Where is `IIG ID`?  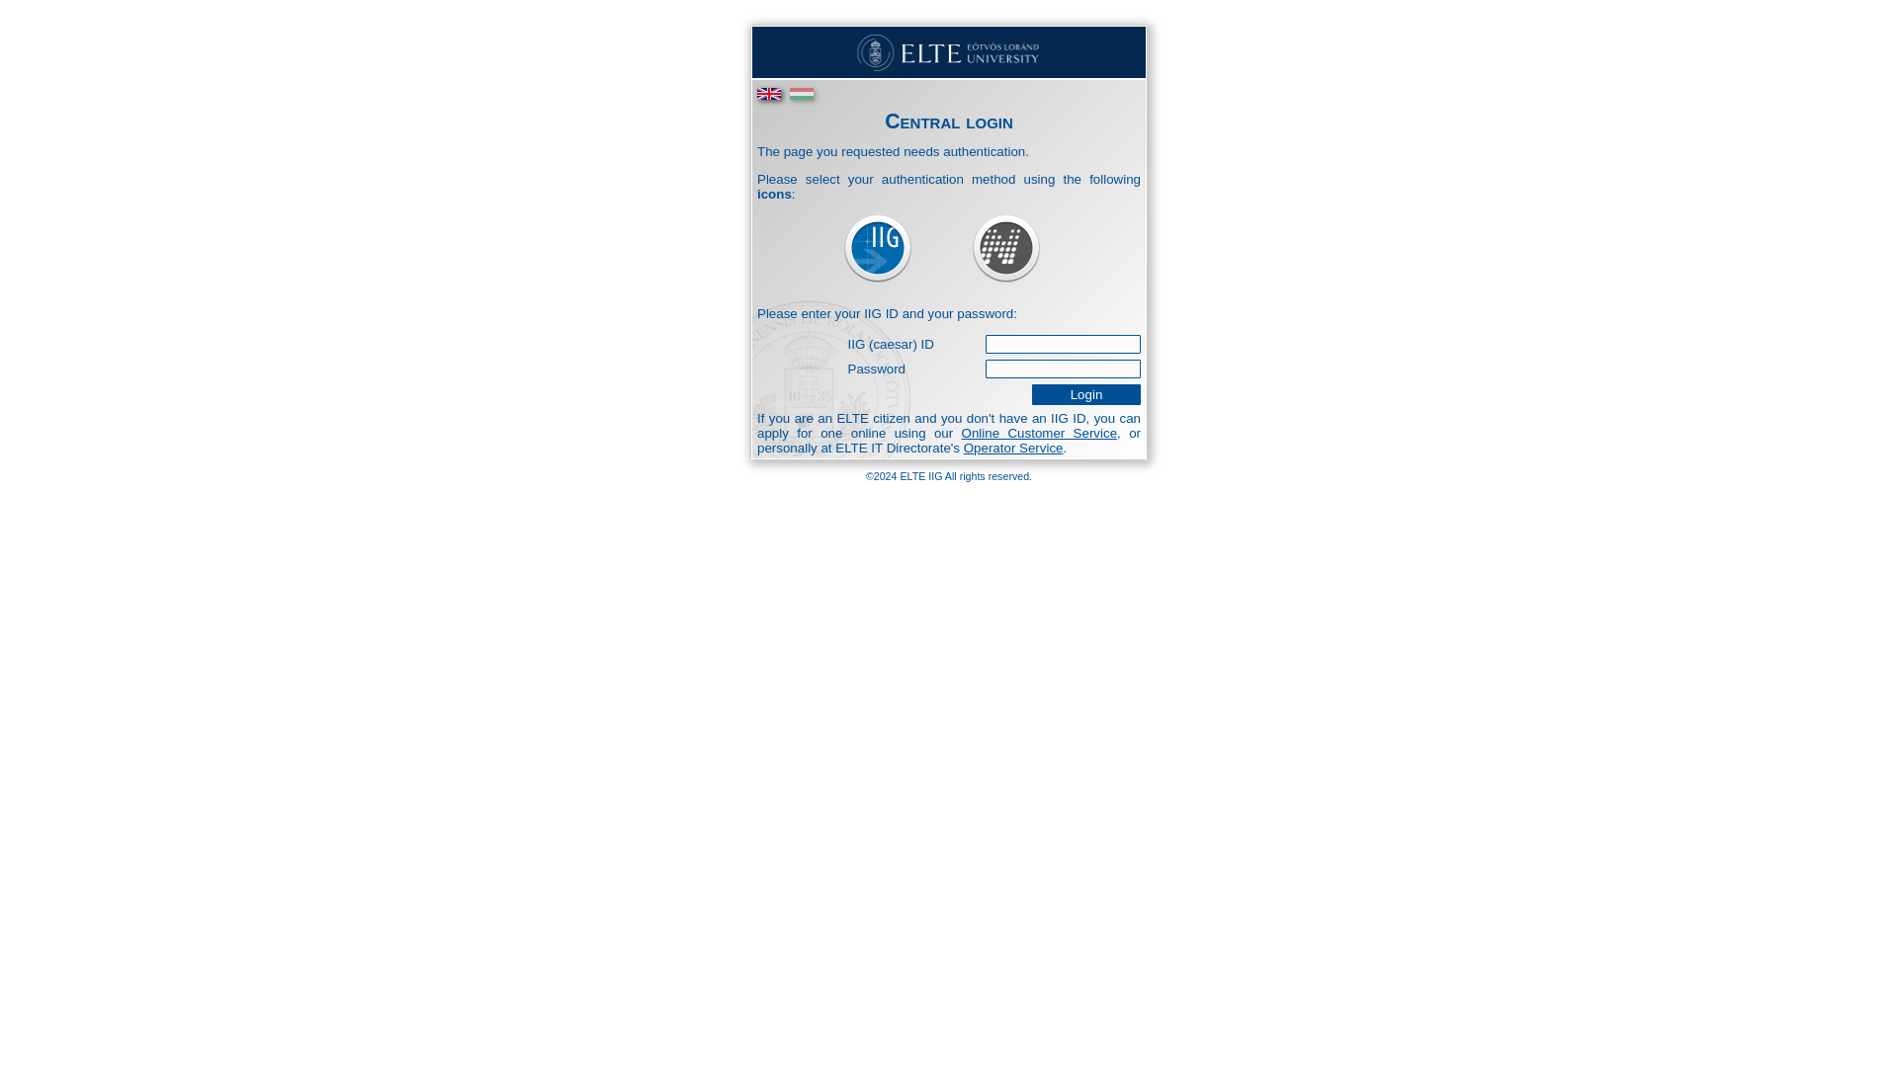 IIG ID is located at coordinates (876, 249).